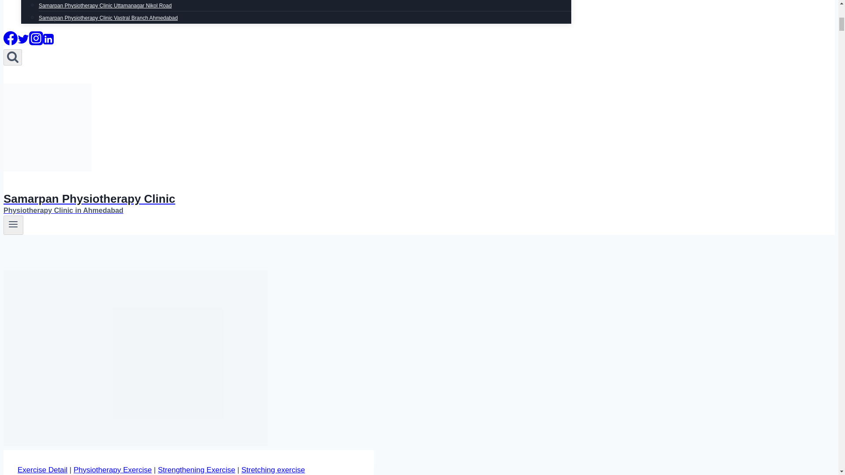  What do you see at coordinates (23, 42) in the screenshot?
I see `Twitter` at bounding box center [23, 42].